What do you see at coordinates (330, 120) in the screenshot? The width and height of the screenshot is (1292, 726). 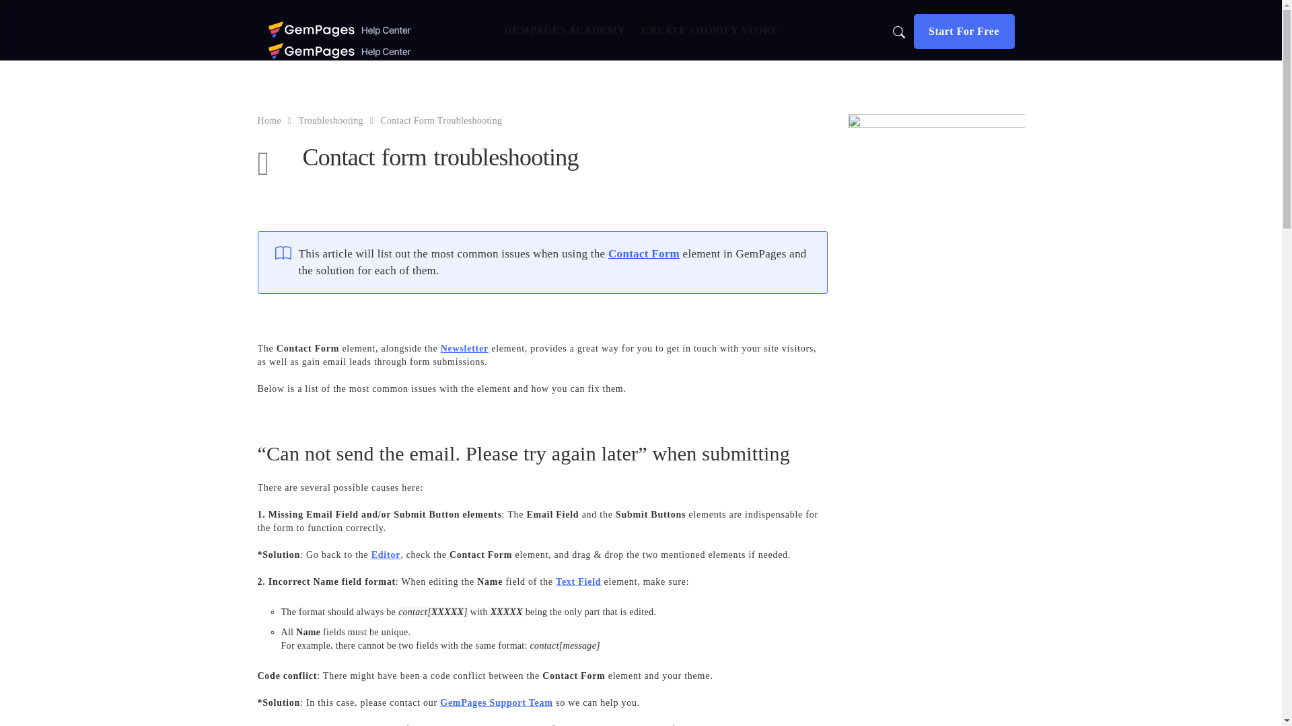 I see `Troubleshooting` at bounding box center [330, 120].